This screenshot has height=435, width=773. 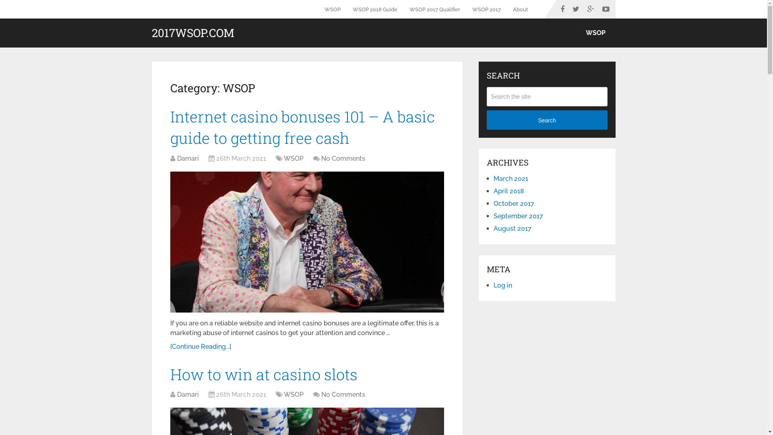 I want to click on WSOP 2017, so click(x=486, y=9).